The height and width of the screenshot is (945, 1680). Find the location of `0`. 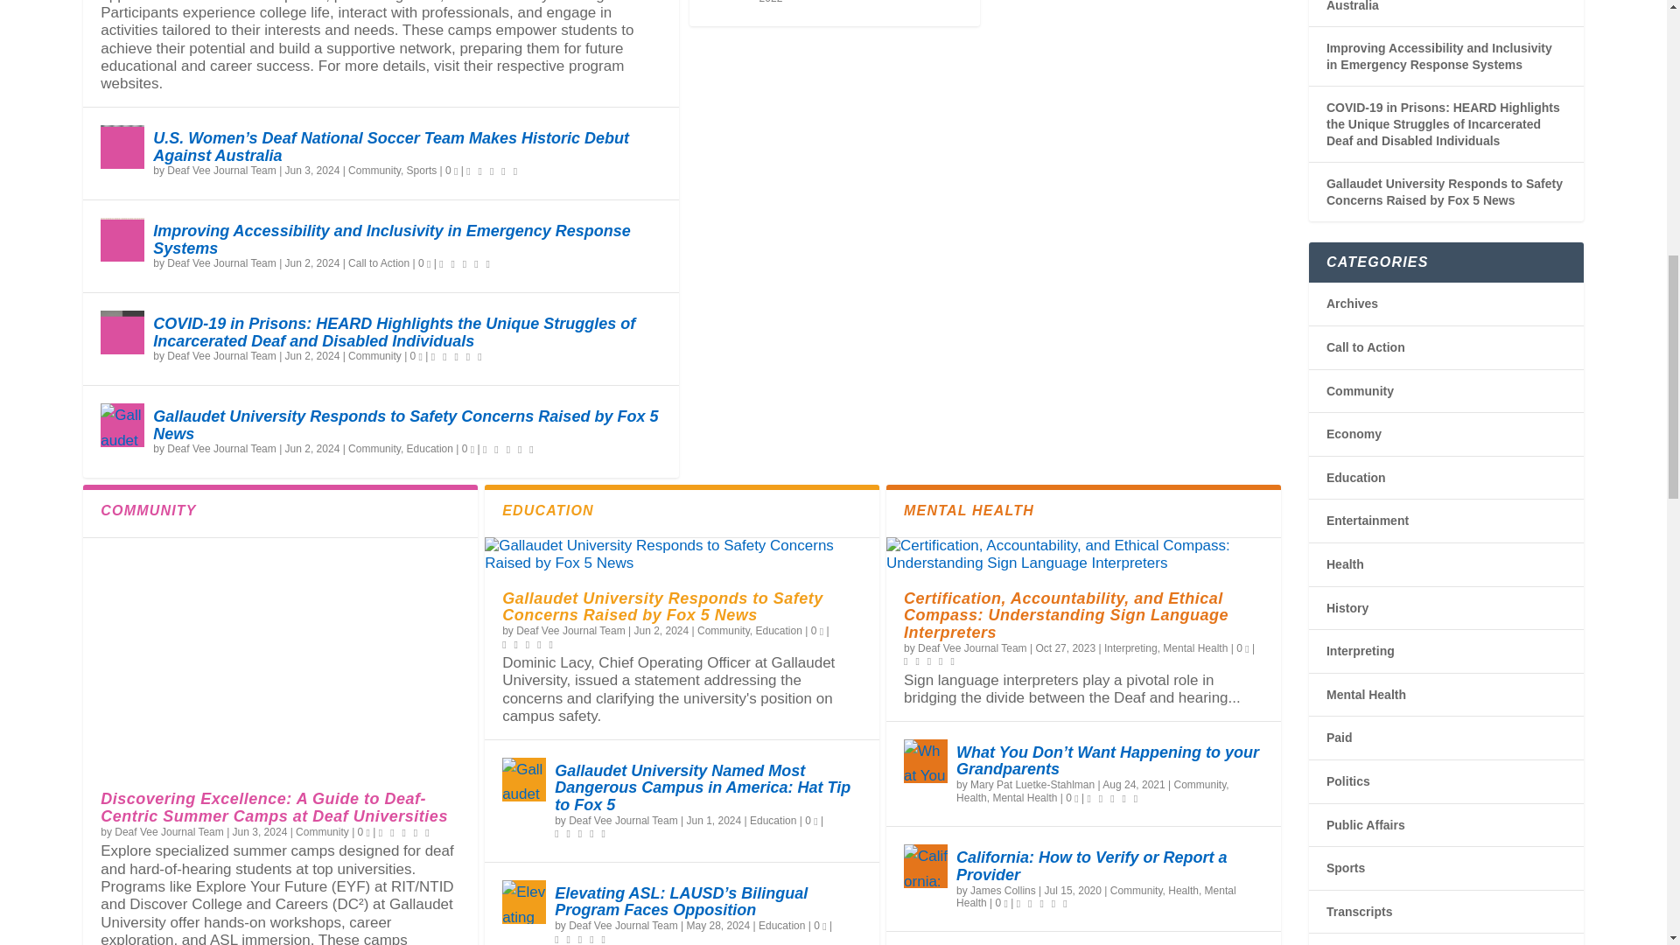

0 is located at coordinates (416, 355).